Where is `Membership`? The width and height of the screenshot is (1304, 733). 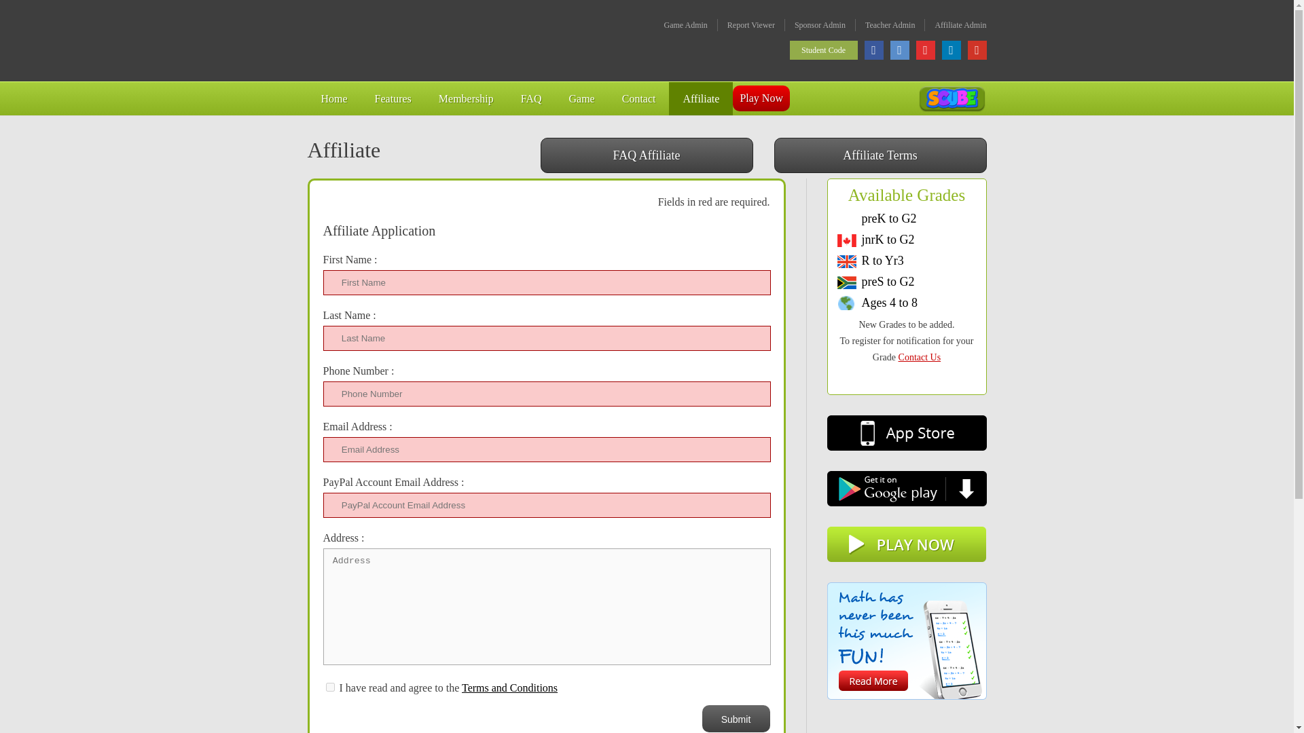
Membership is located at coordinates (466, 98).